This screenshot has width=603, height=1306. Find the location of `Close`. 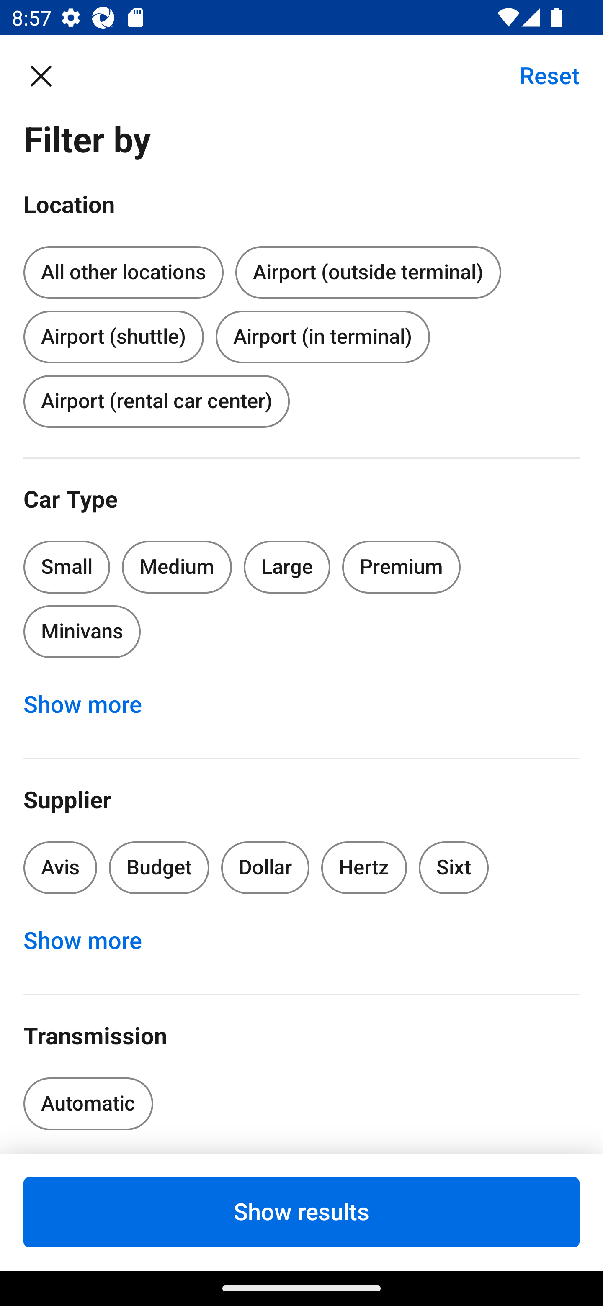

Close is located at coordinates (49, 75).